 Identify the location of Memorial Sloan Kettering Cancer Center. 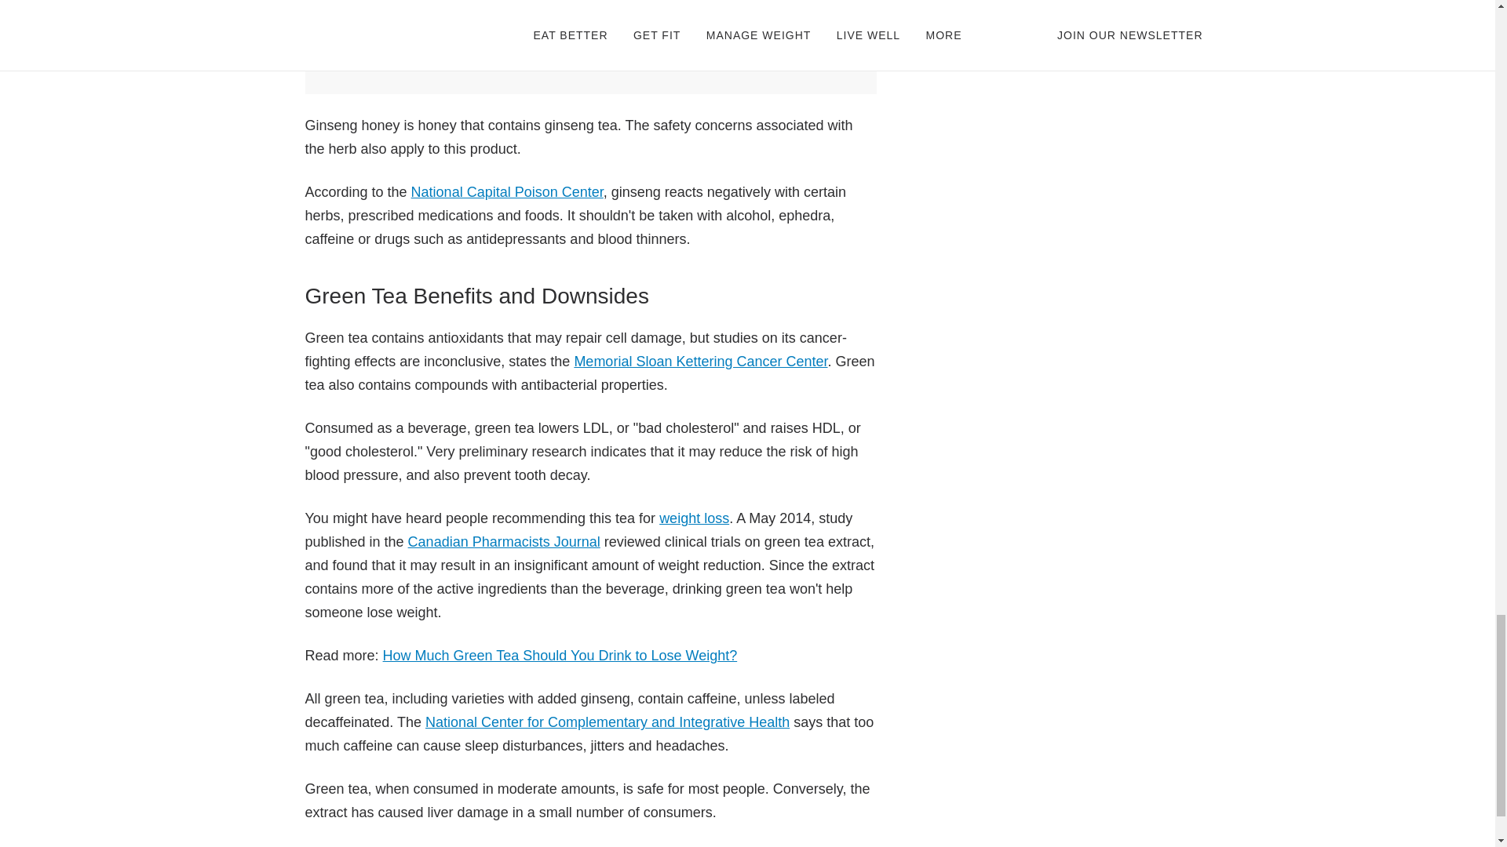
(700, 361).